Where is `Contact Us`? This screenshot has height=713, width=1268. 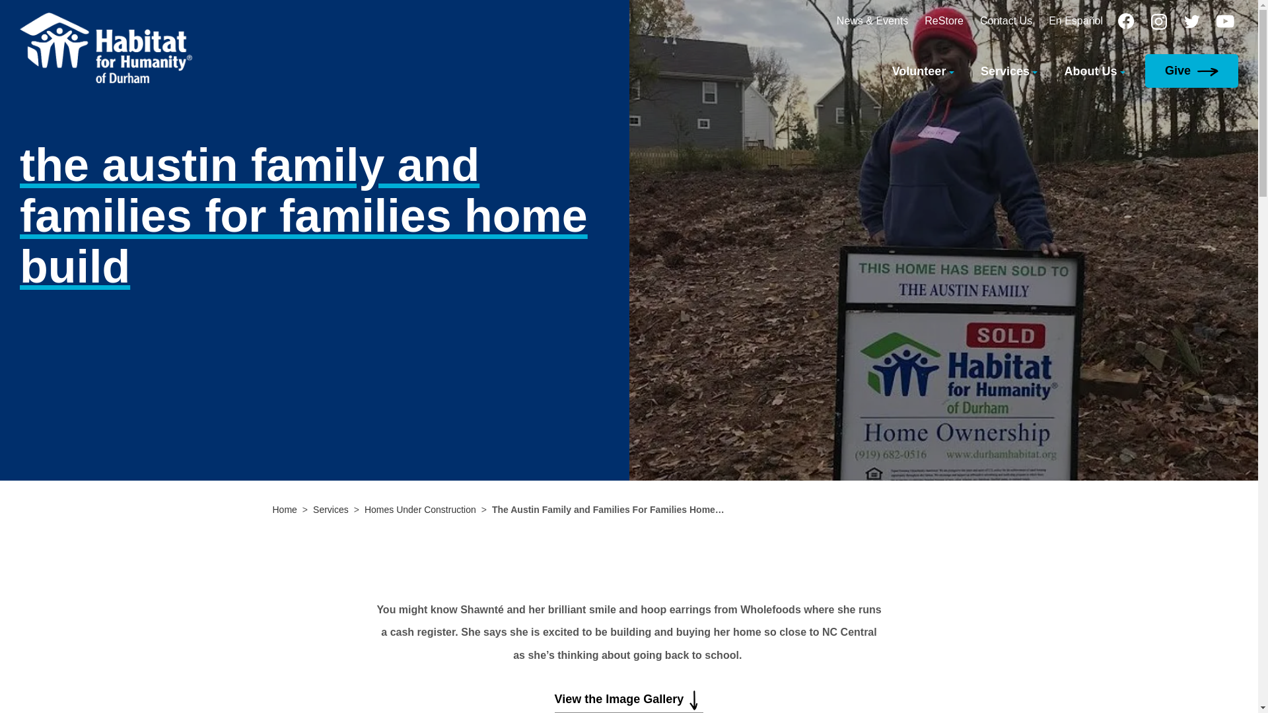 Contact Us is located at coordinates (1006, 20).